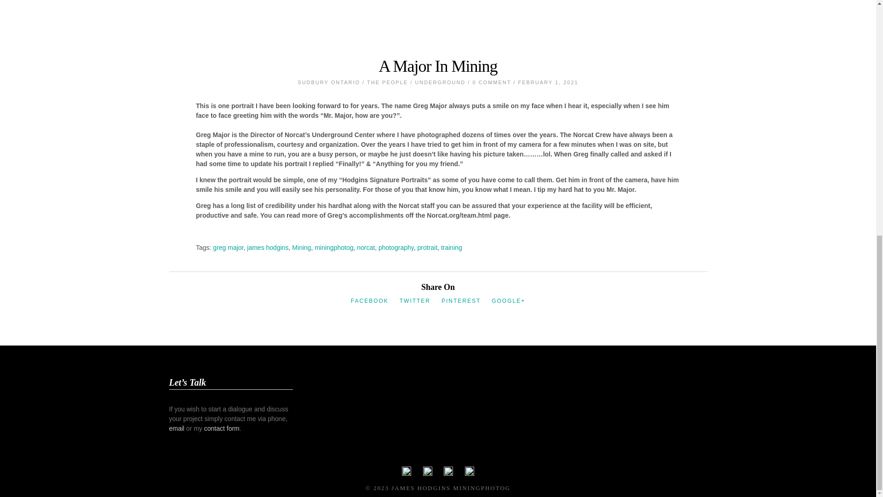 This screenshot has width=883, height=497. I want to click on Linkedin, so click(448, 473).